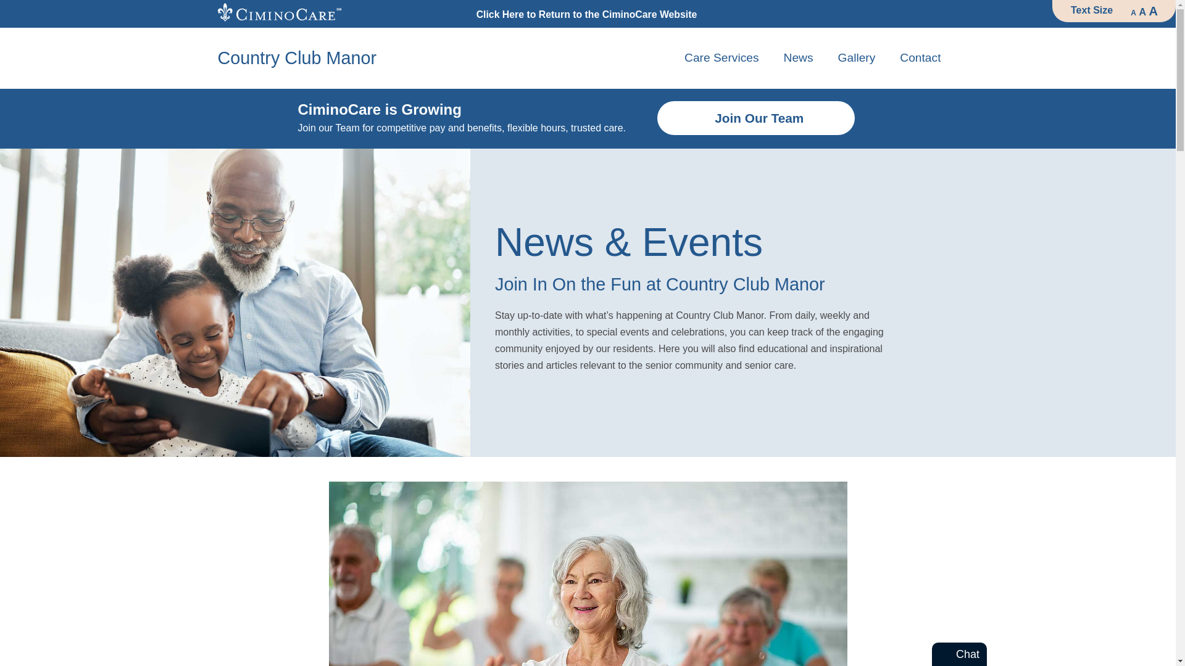 The image size is (1185, 666). Describe the element at coordinates (296, 58) in the screenshot. I see `Country Club Manor` at that location.